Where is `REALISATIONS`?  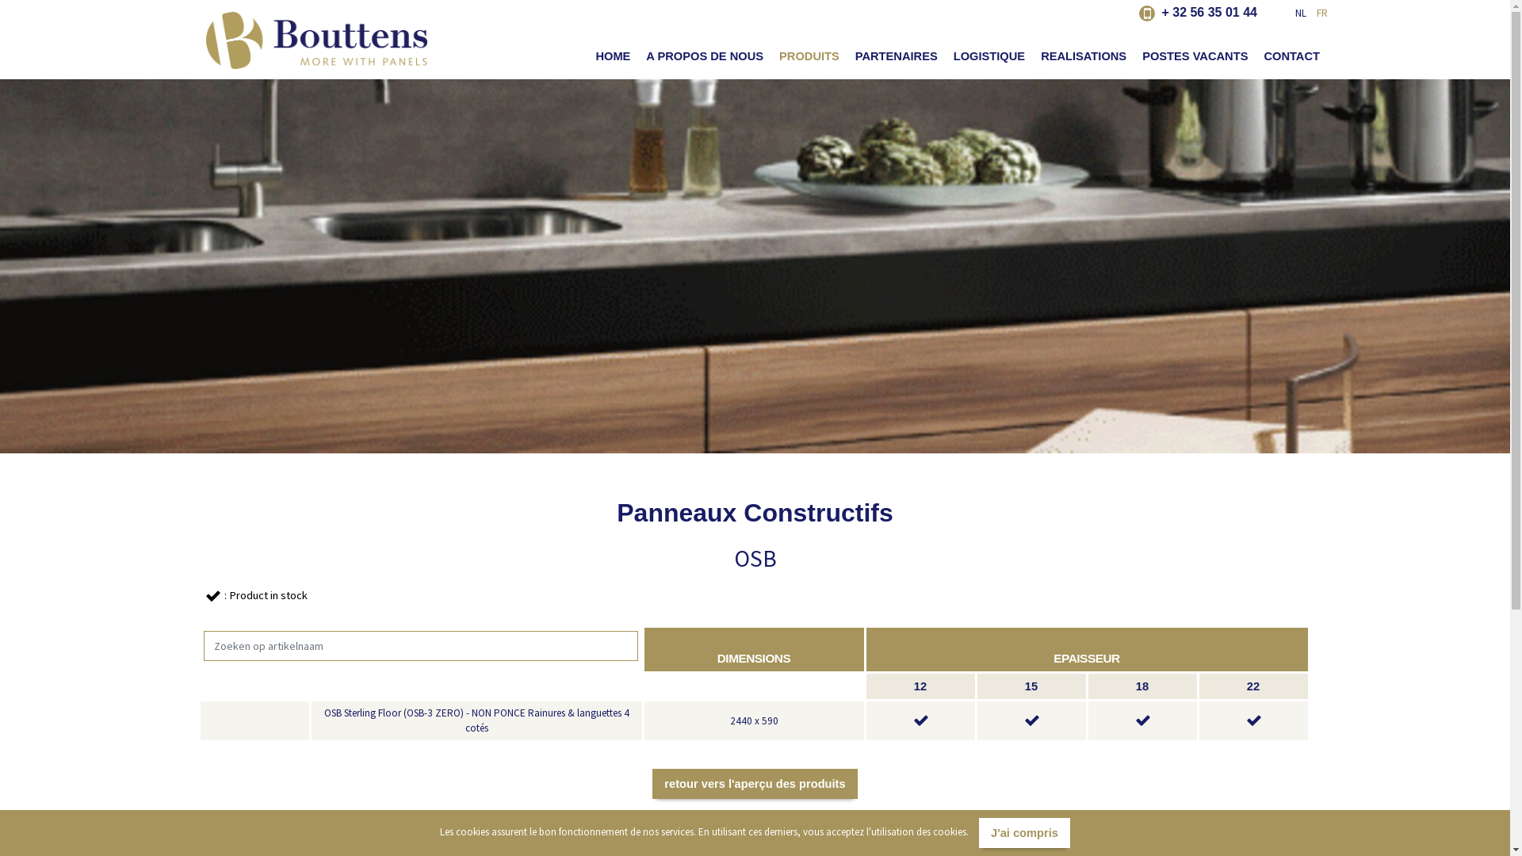
REALISATIONS is located at coordinates (1084, 56).